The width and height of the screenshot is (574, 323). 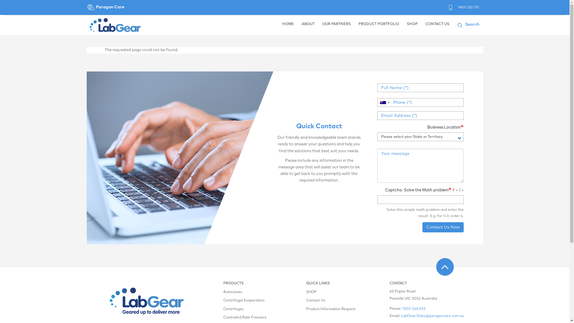 I want to click on Product Information Request, so click(x=331, y=309).